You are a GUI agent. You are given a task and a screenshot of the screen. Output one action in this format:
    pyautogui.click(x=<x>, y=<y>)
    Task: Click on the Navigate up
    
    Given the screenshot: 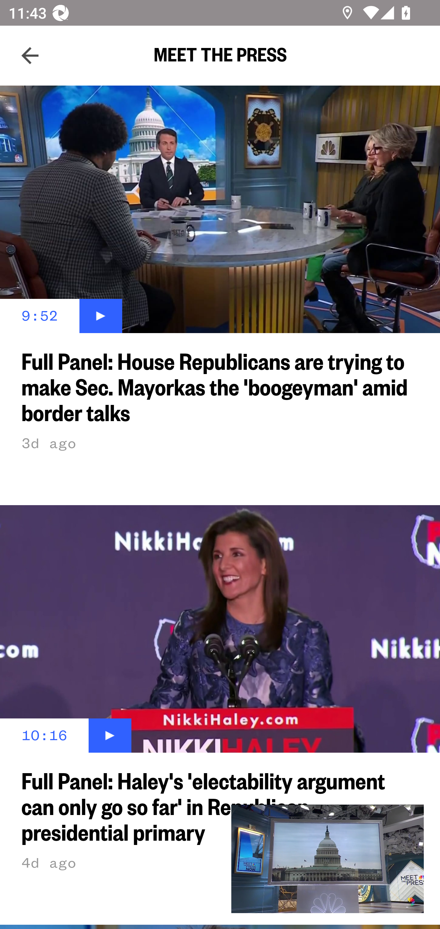 What is the action you would take?
    pyautogui.click(x=30, y=56)
    